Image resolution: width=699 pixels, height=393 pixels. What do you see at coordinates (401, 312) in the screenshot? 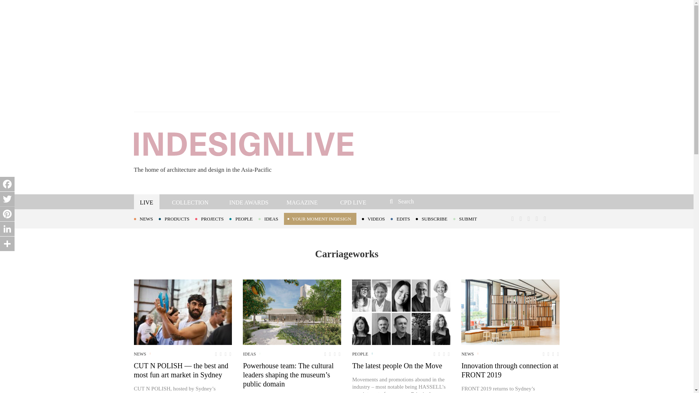
I see `The latest people On the Move` at bounding box center [401, 312].